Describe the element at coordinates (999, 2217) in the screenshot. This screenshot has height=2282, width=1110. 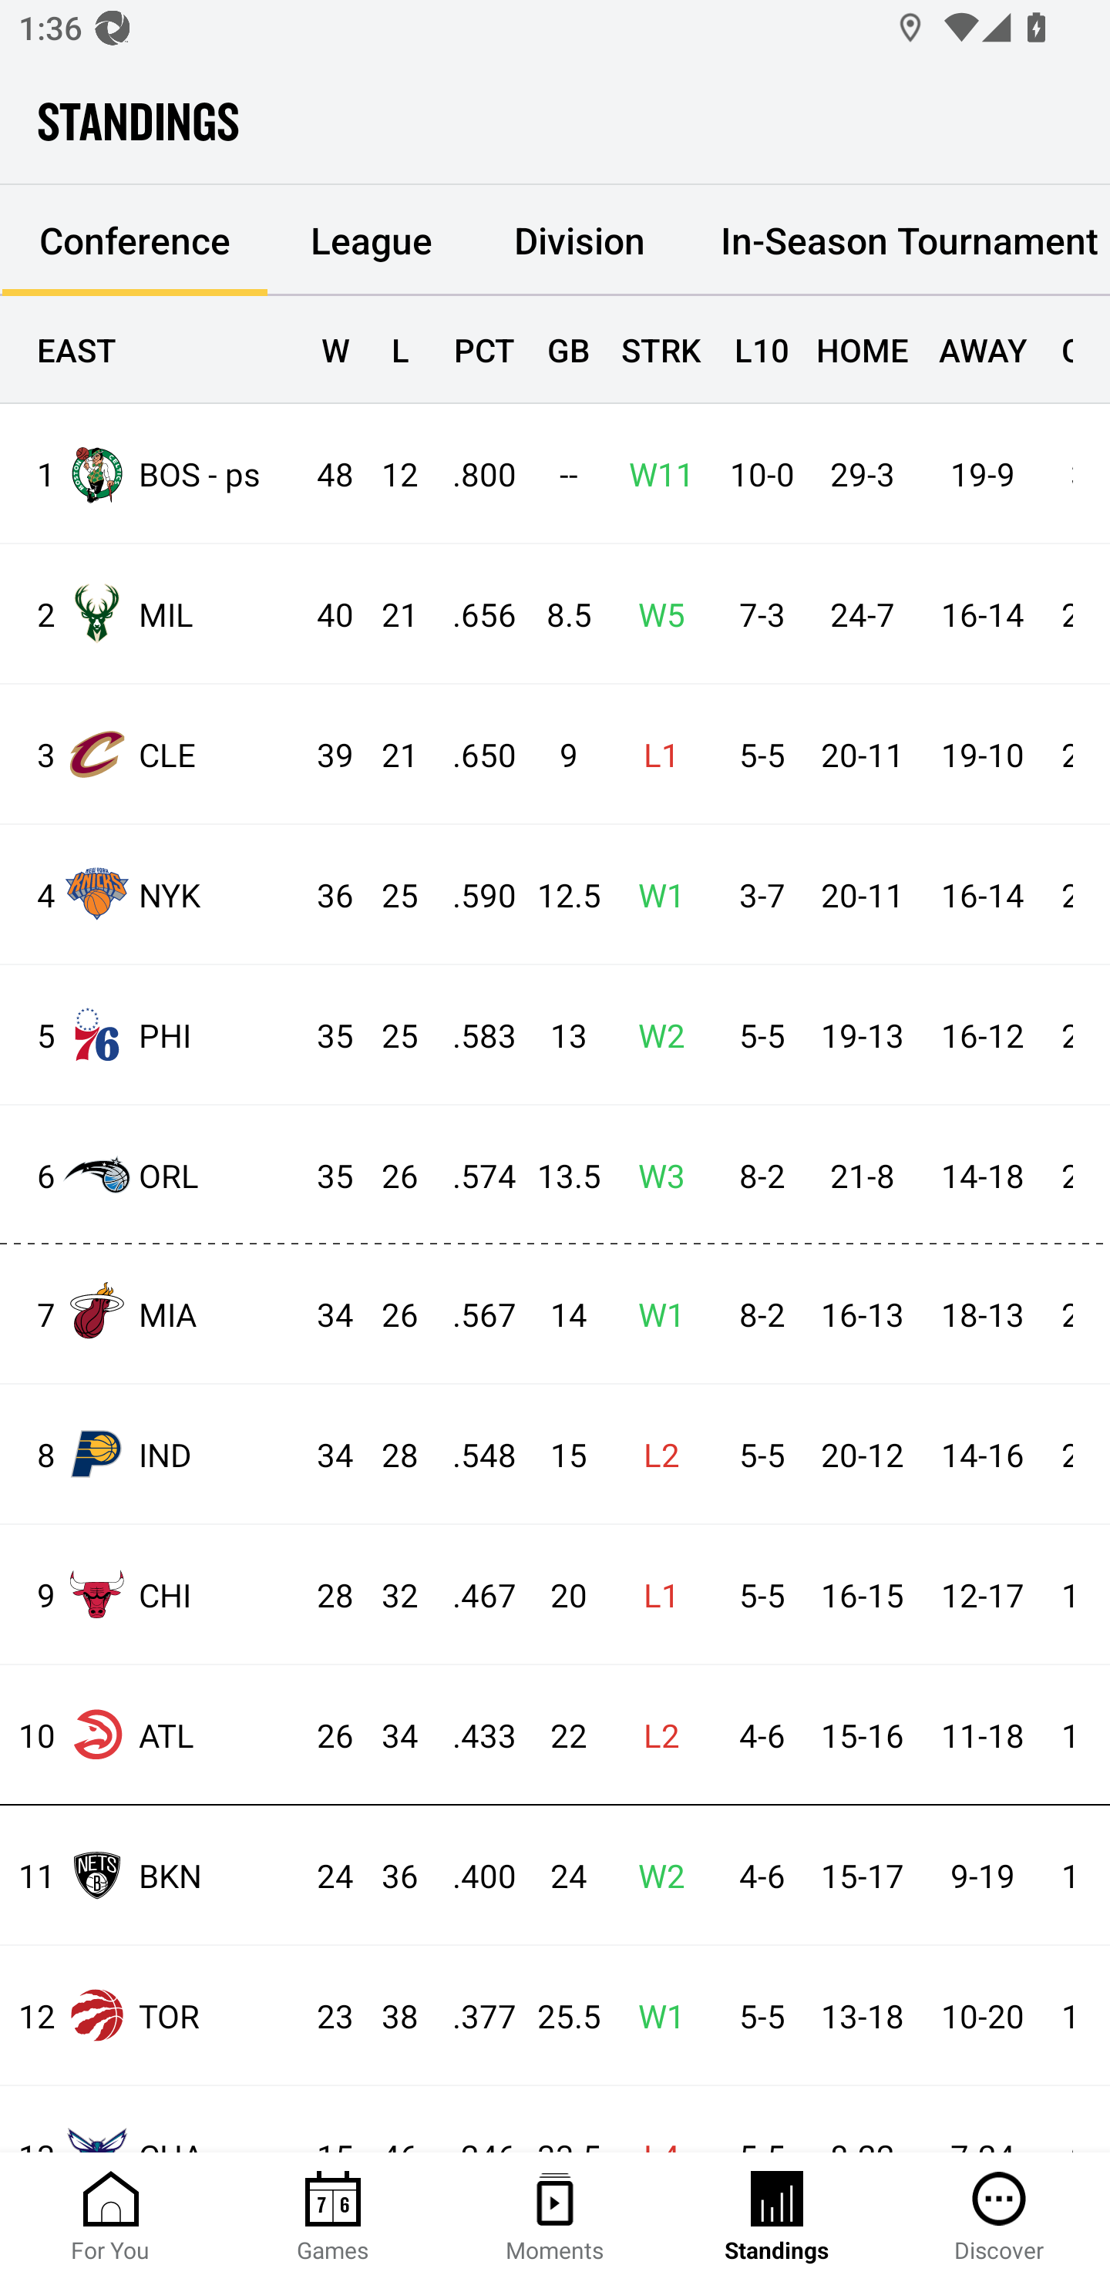
I see `Discover` at that location.